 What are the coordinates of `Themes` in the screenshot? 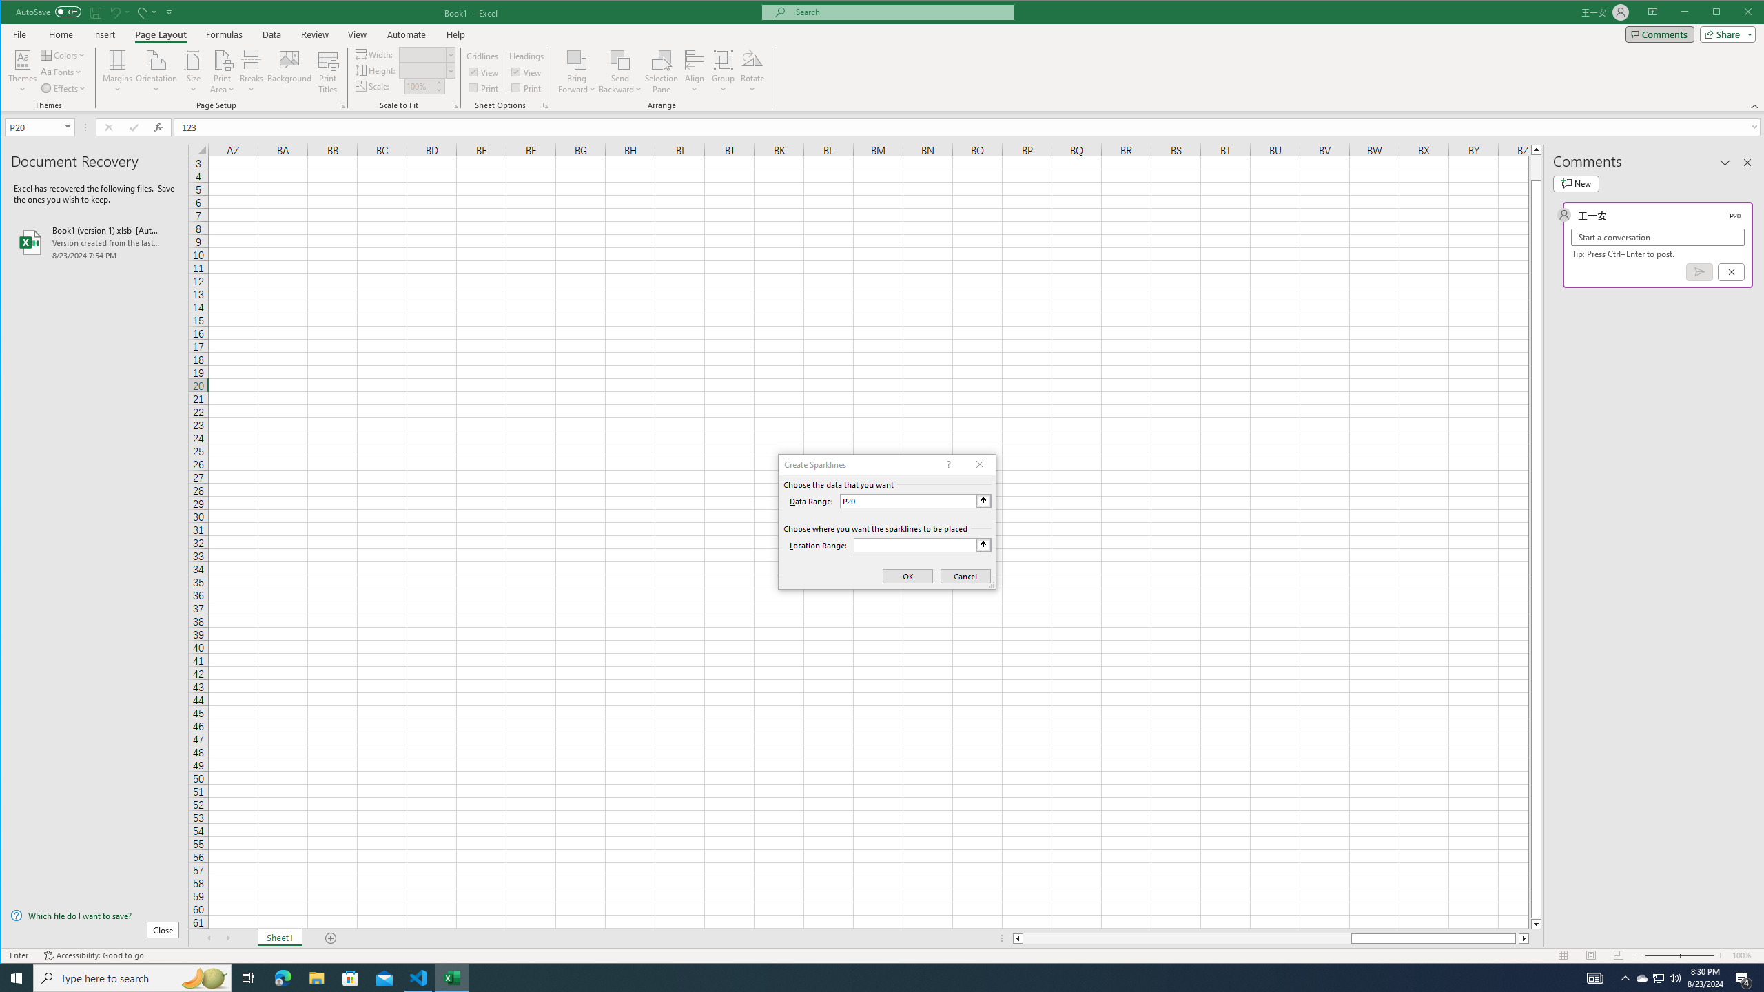 It's located at (23, 72).